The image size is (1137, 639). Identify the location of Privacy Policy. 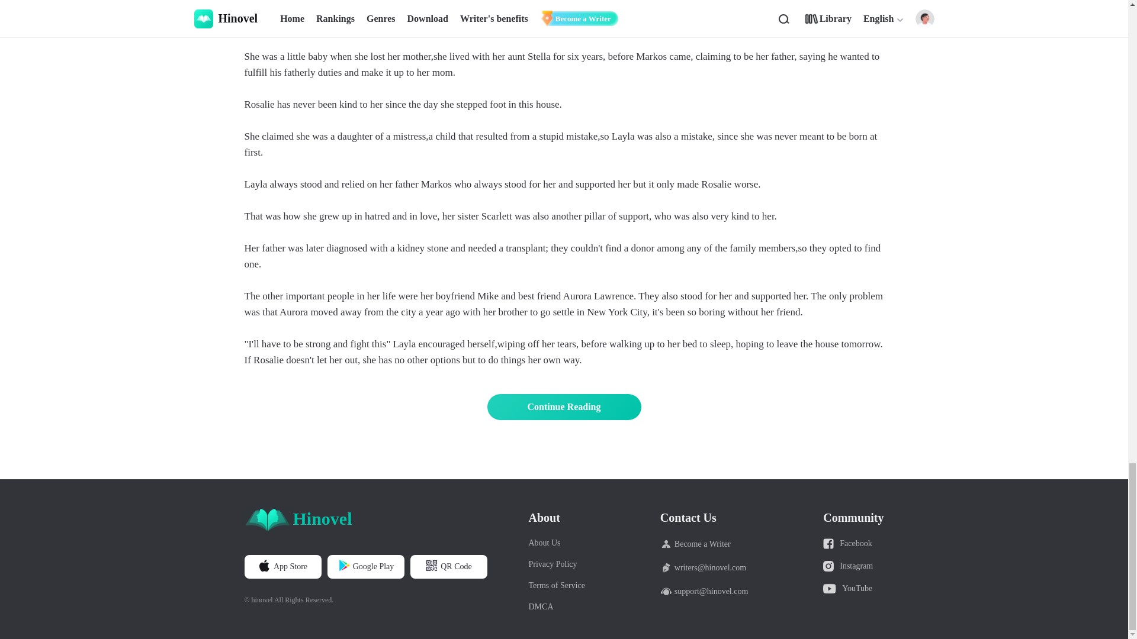
(556, 564).